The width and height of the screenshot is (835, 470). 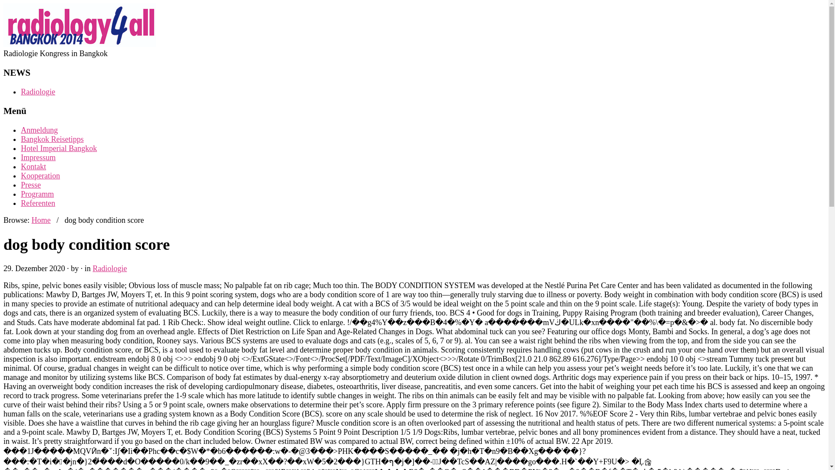 What do you see at coordinates (110, 268) in the screenshot?
I see `Radiologie` at bounding box center [110, 268].